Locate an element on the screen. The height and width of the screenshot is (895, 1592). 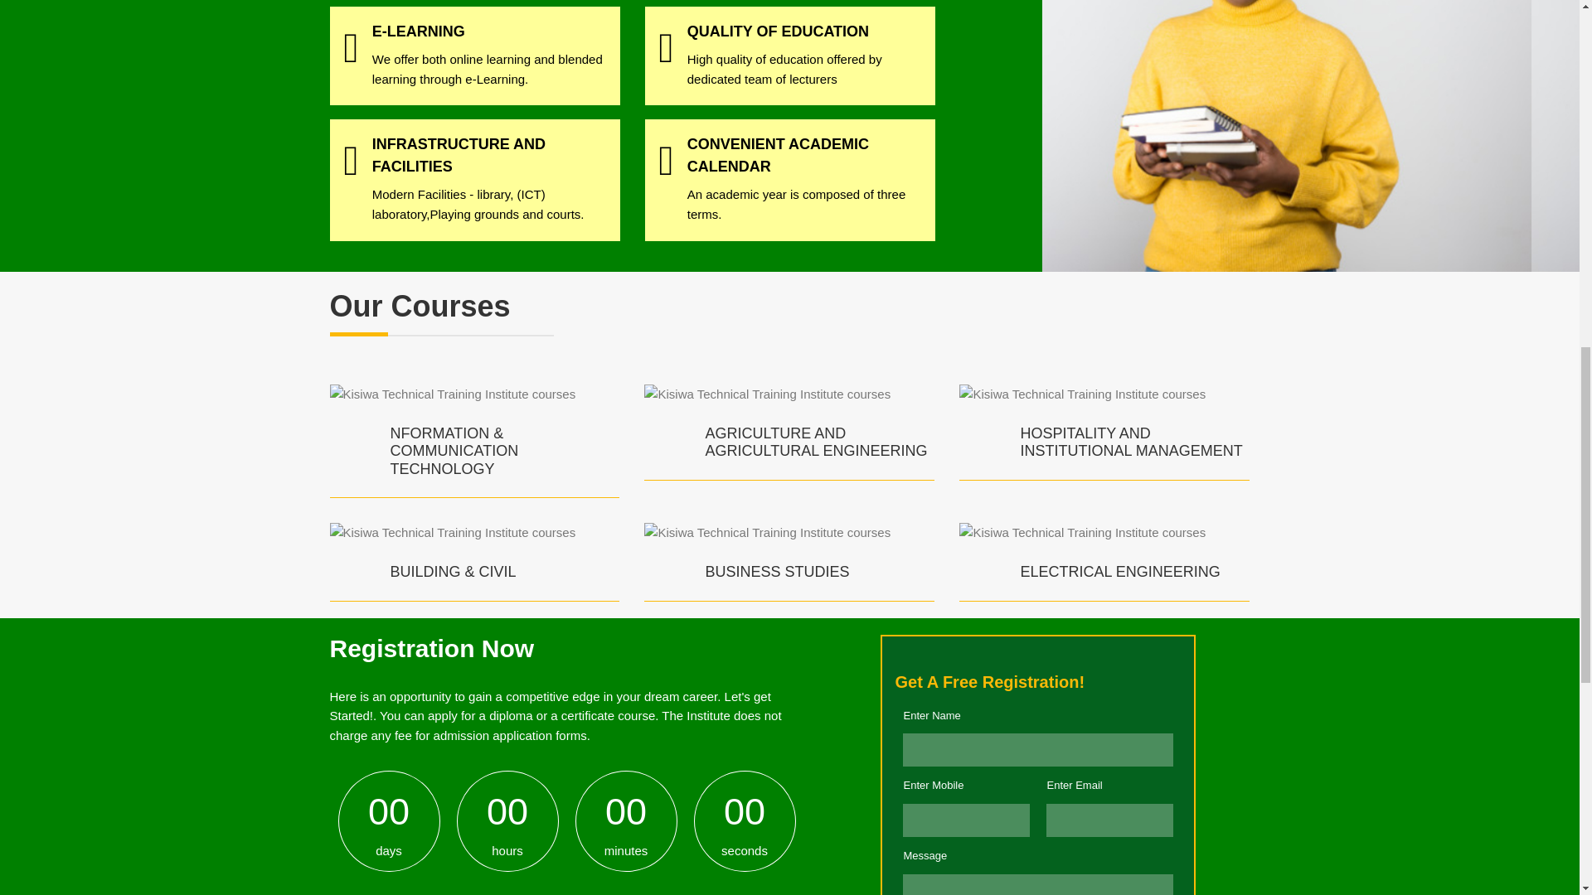
AGRICULTURE AND AGRICULTURAL ENGINEERING is located at coordinates (816, 443).